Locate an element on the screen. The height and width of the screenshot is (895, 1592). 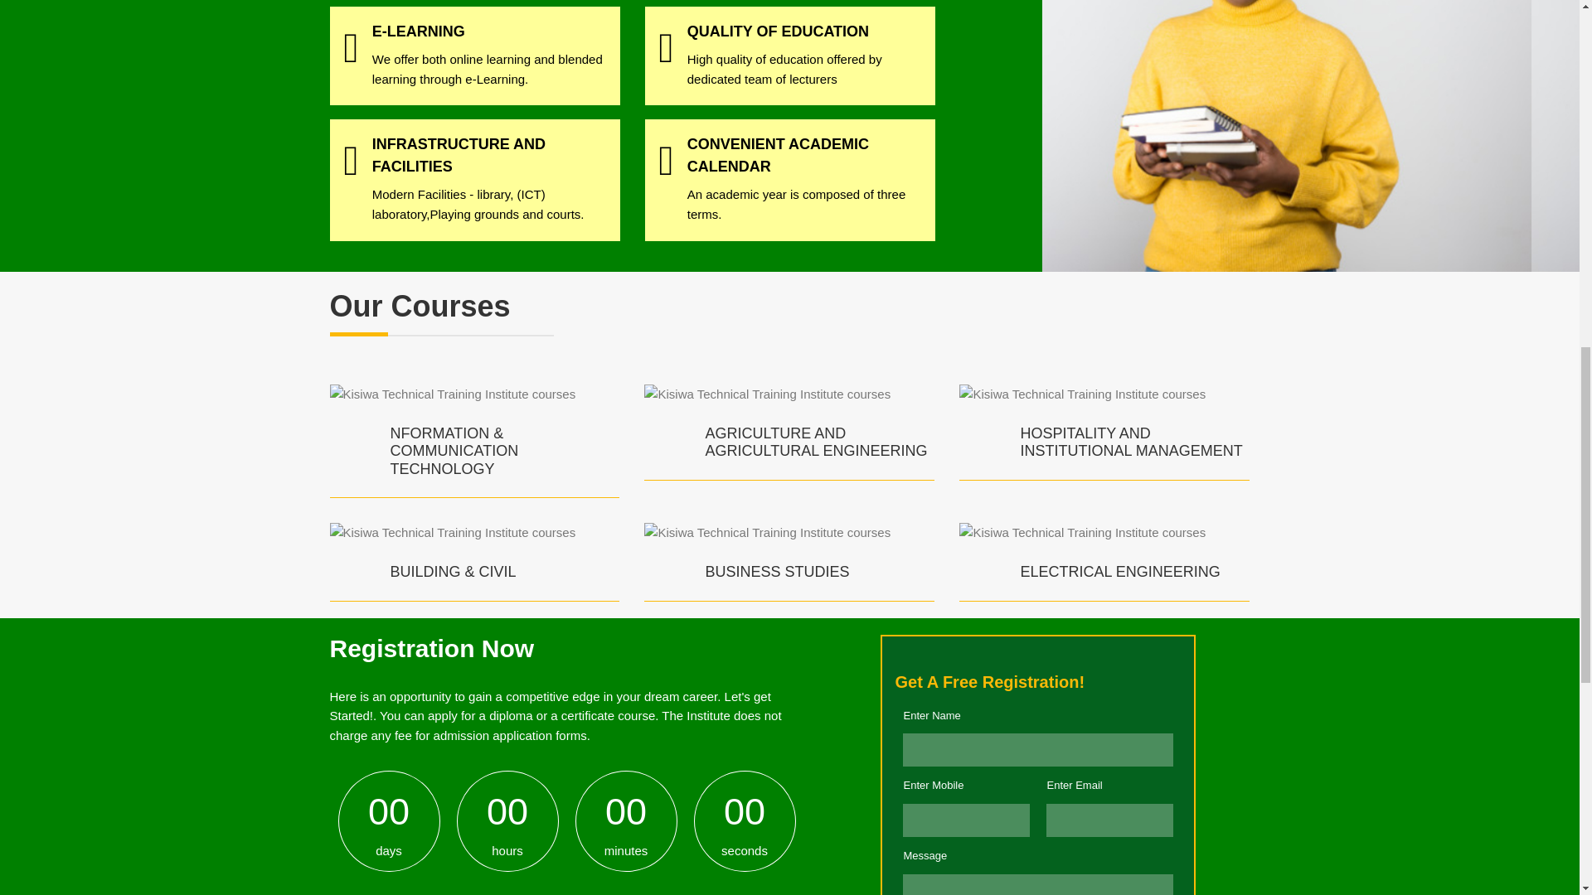
AGRICULTURE AND AGRICULTURAL ENGINEERING is located at coordinates (816, 443).